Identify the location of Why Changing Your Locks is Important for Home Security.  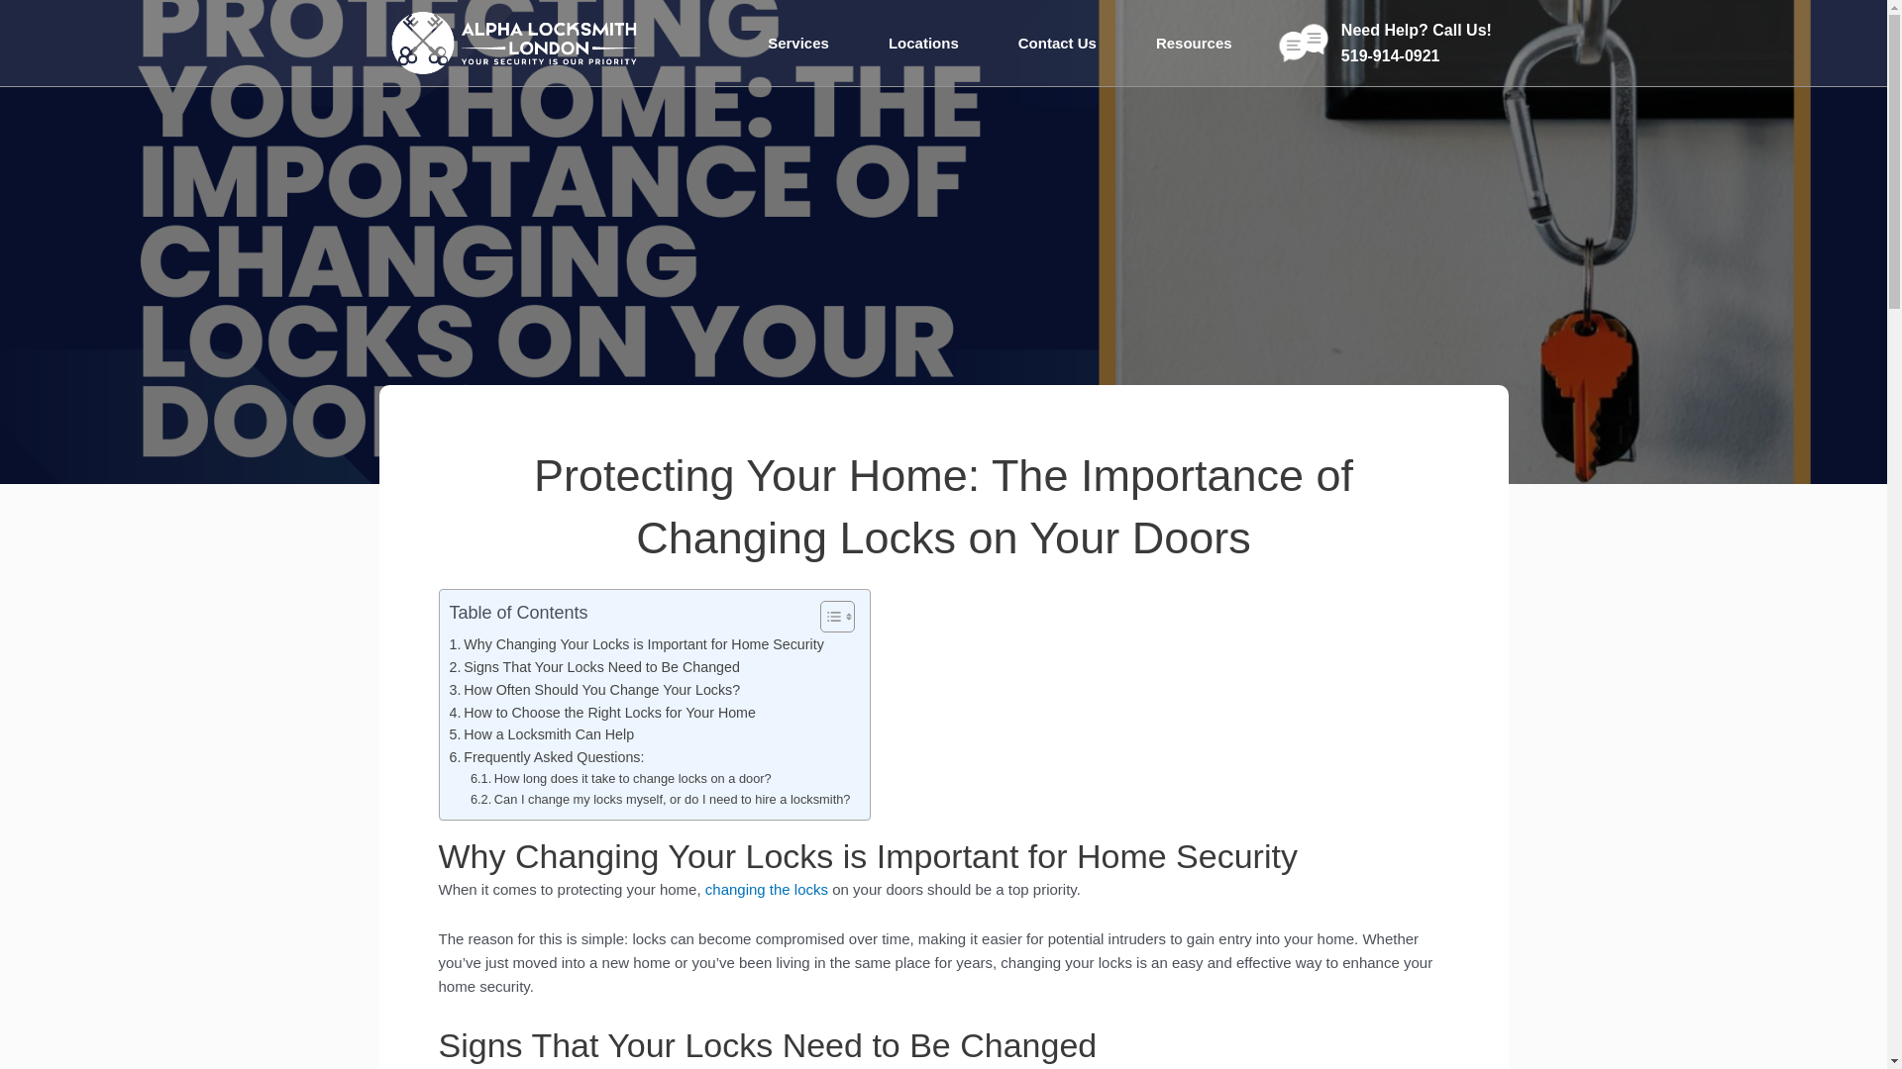
(636, 645).